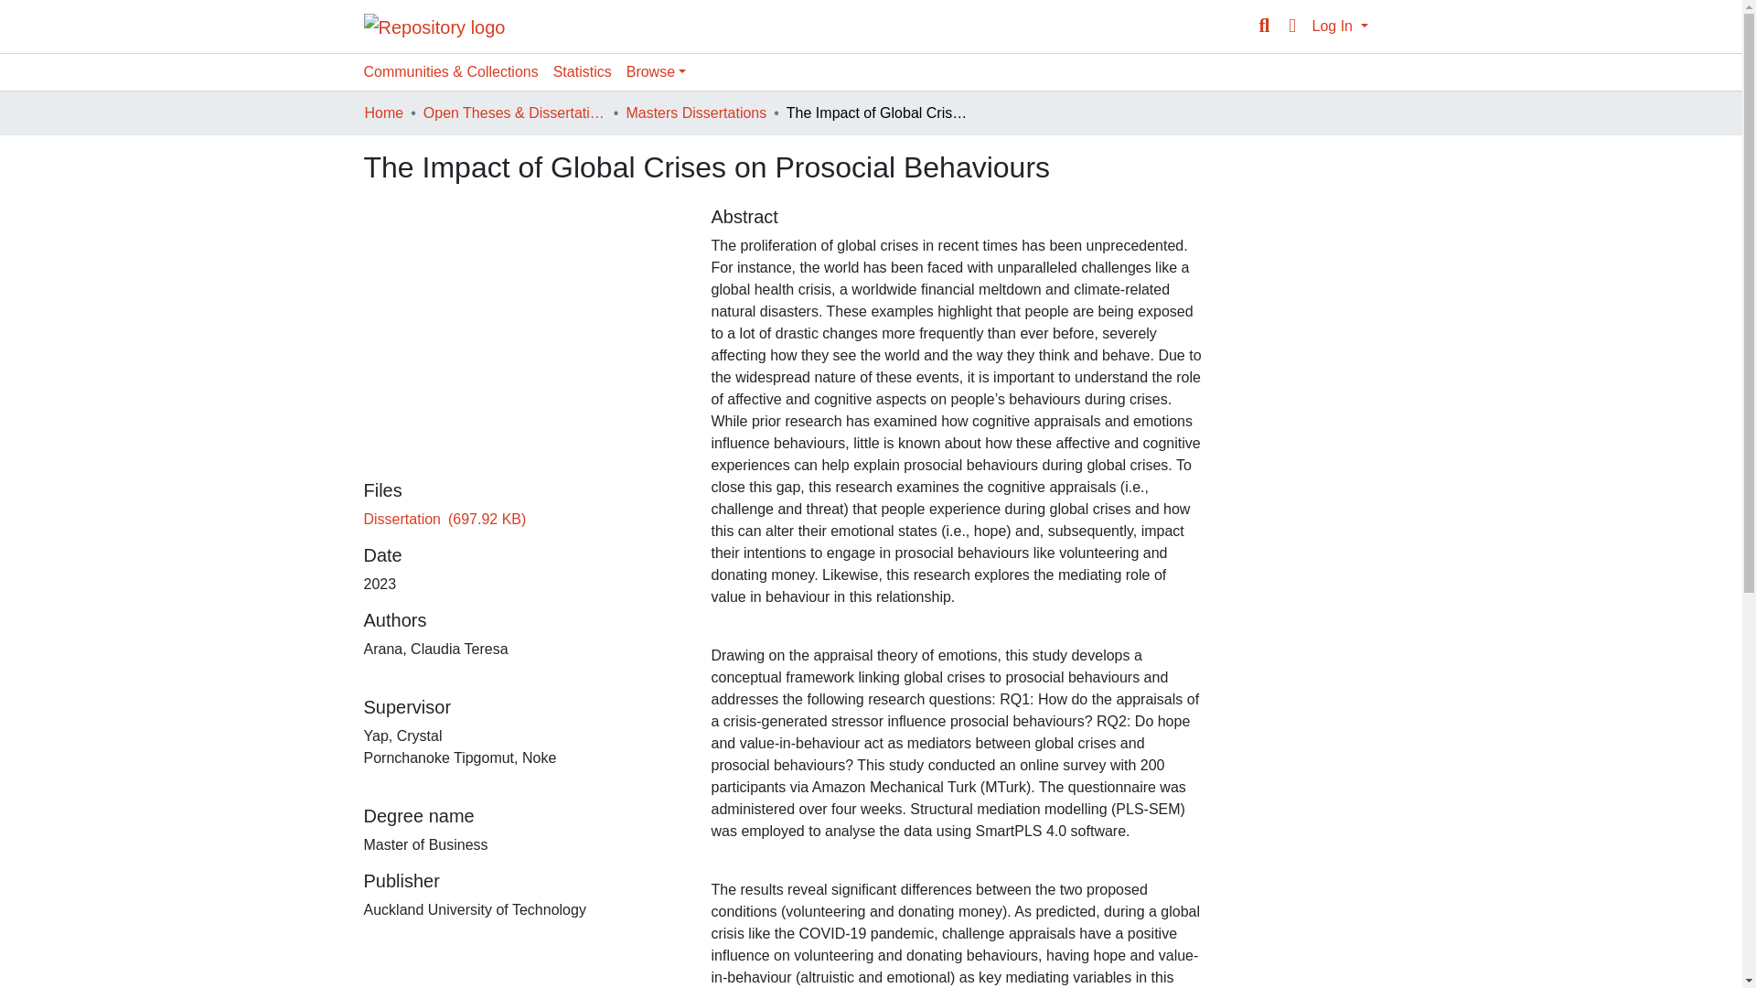 This screenshot has height=988, width=1756. I want to click on Language switch, so click(1291, 27).